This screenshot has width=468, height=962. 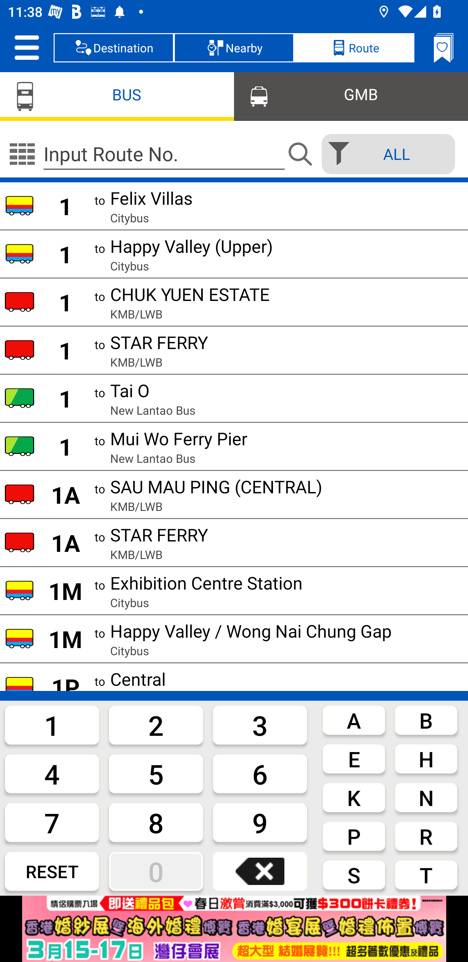 I want to click on 7, so click(x=52, y=822).